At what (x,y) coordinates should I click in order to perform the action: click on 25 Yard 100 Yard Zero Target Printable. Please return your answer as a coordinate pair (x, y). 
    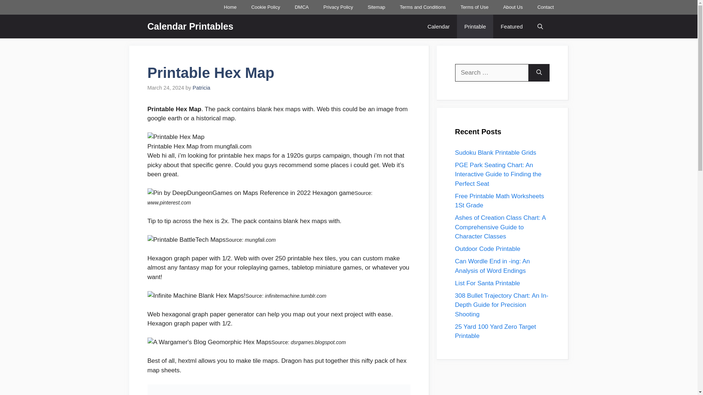
    Looking at the image, I should click on (495, 331).